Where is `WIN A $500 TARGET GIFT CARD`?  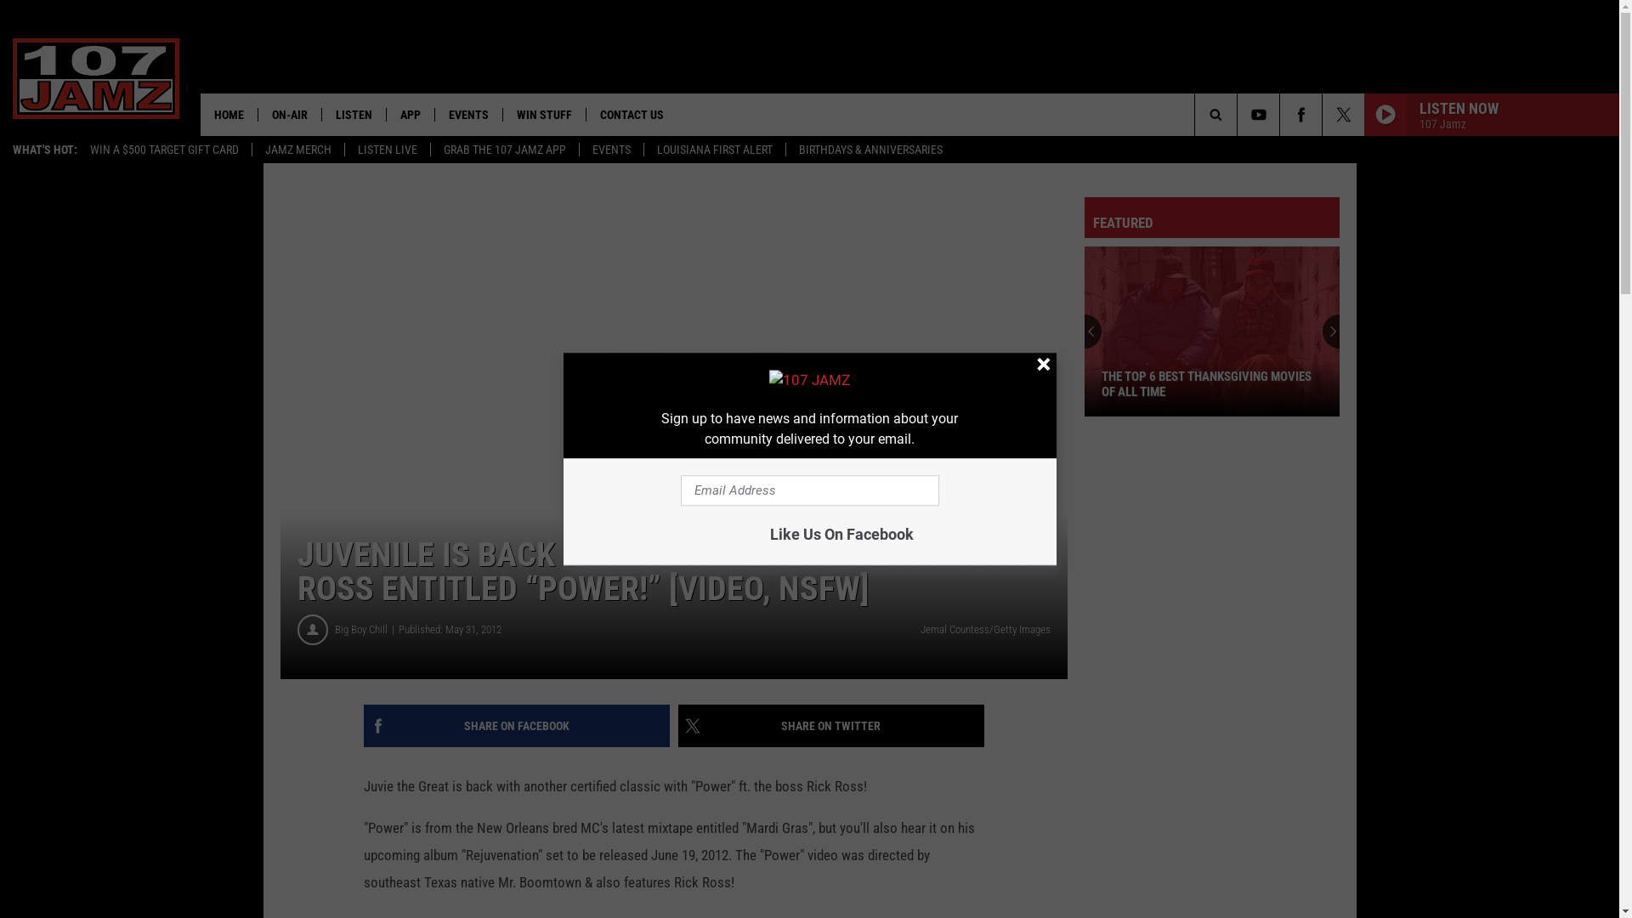 WIN A $500 TARGET GIFT CARD is located at coordinates (165, 150).